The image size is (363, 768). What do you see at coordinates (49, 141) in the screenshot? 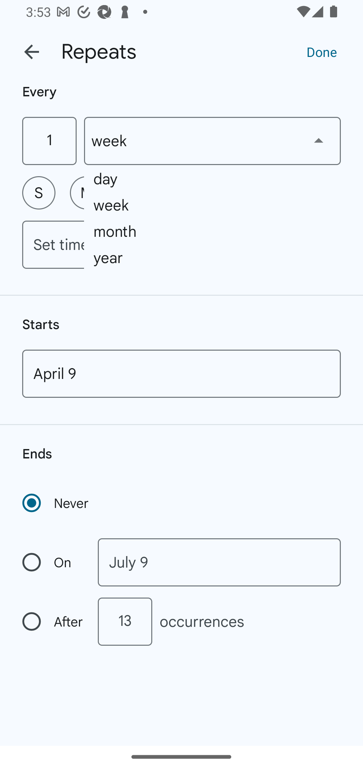
I see `1` at bounding box center [49, 141].